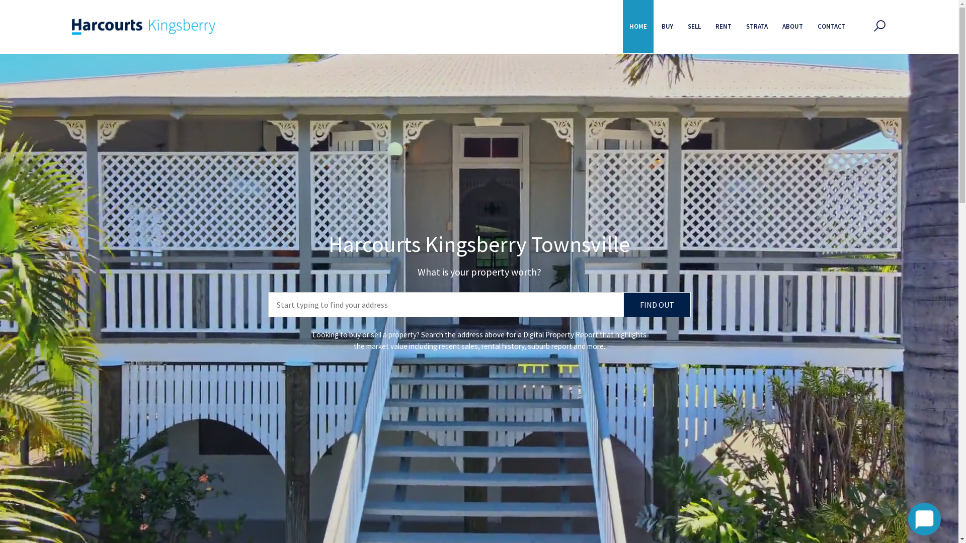 The image size is (966, 543). Describe the element at coordinates (694, 27) in the screenshot. I see `SELL` at that location.